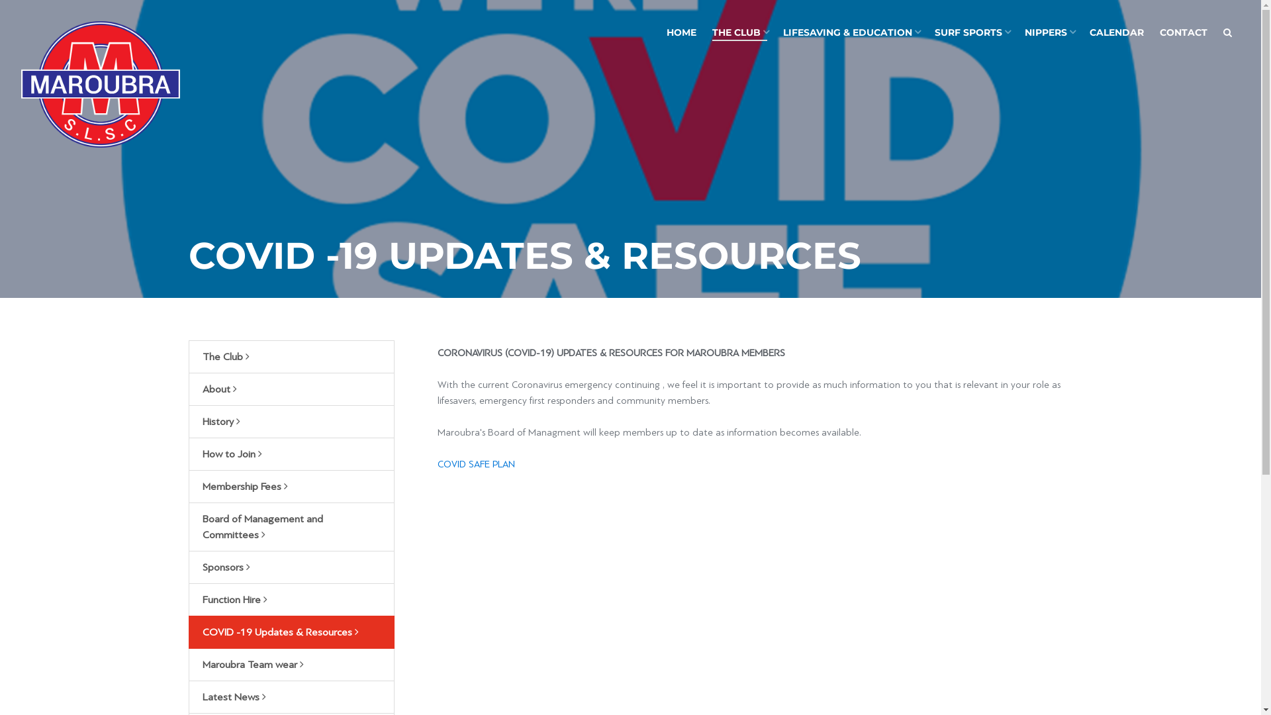 This screenshot has height=715, width=1271. Describe the element at coordinates (1049, 33) in the screenshot. I see `NIPPERS` at that location.